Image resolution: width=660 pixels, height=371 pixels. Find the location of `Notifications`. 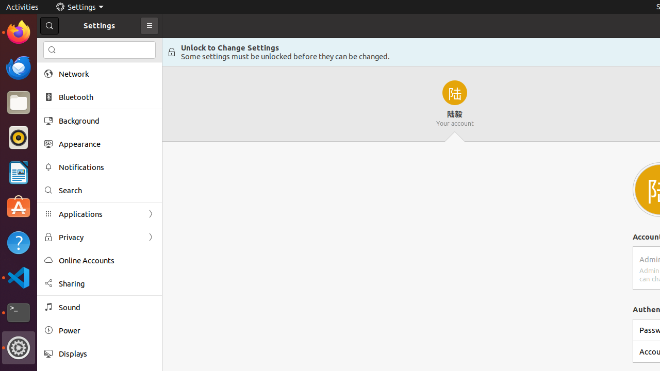

Notifications is located at coordinates (107, 167).